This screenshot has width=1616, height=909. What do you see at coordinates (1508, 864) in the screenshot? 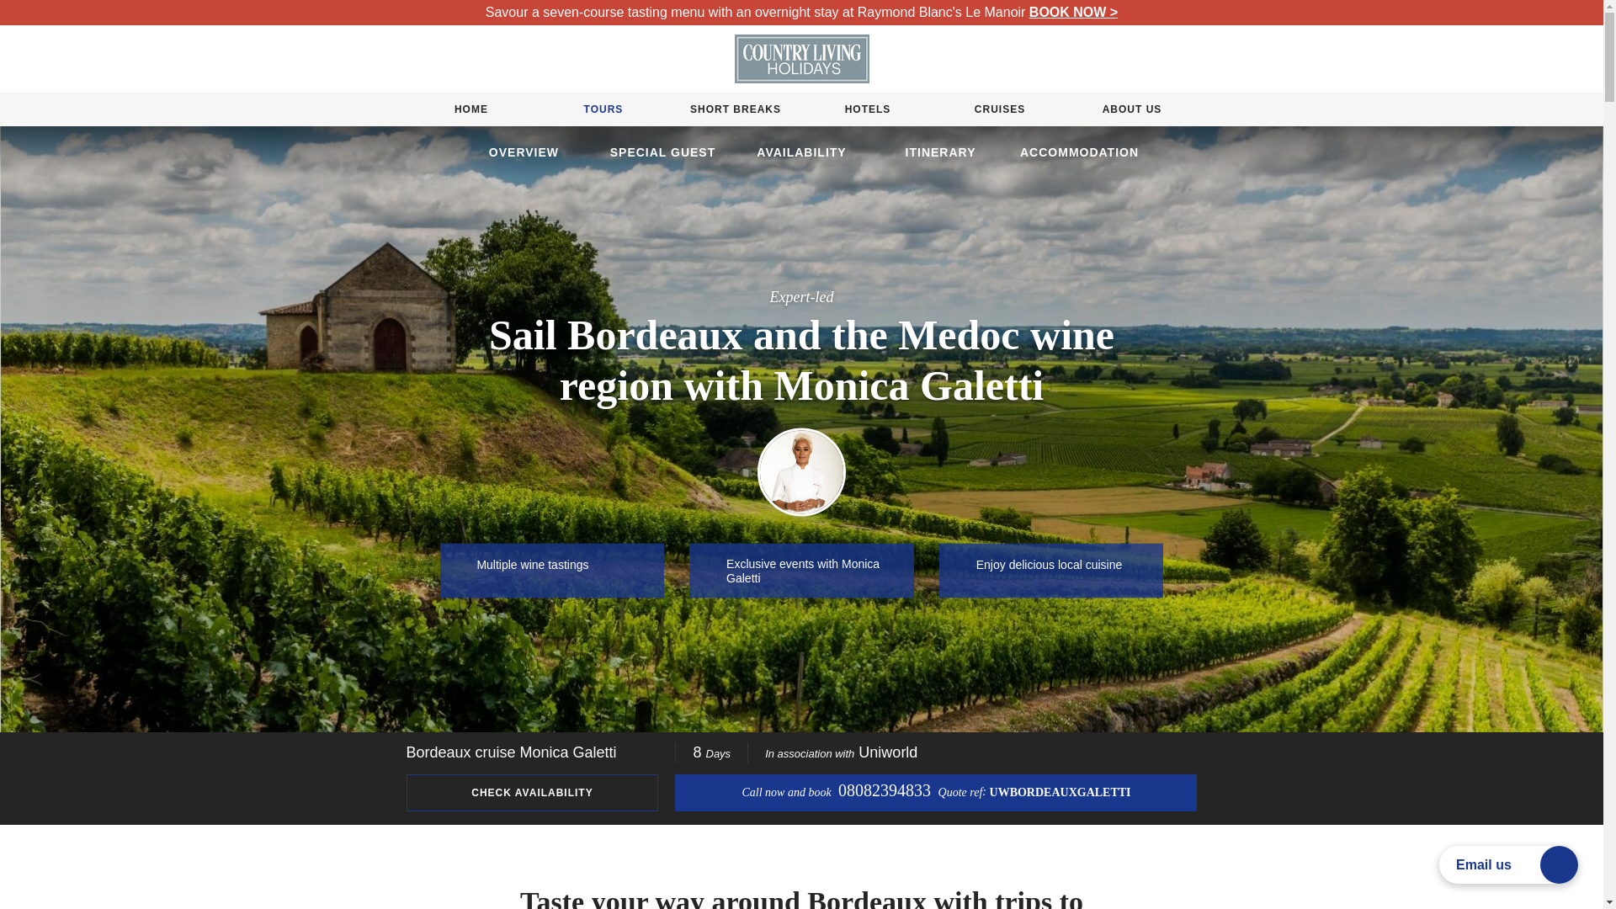
I see `Email us` at bounding box center [1508, 864].